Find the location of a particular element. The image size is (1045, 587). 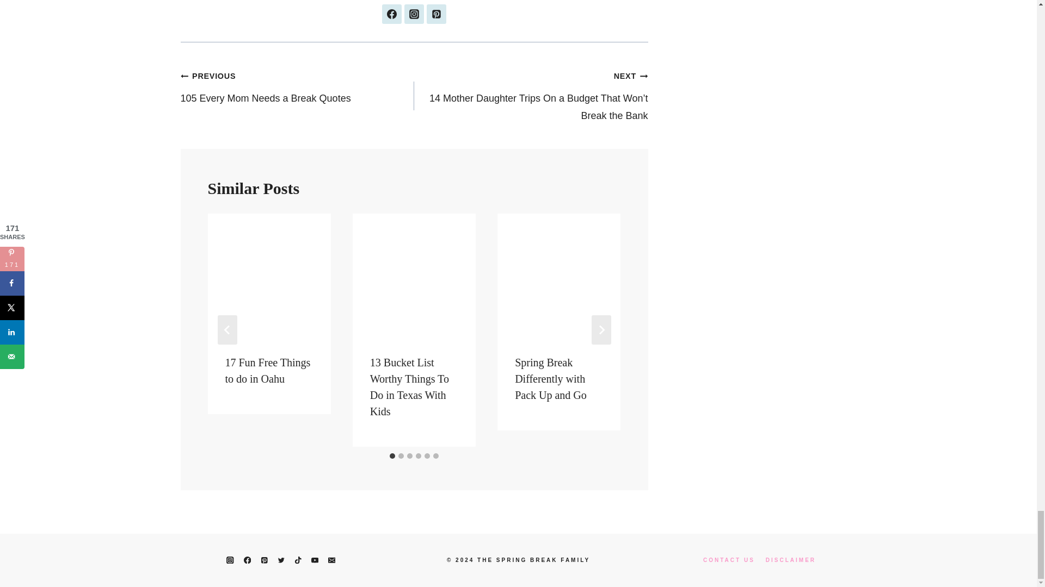

Follow Monty Hudson on Instagram is located at coordinates (414, 14).